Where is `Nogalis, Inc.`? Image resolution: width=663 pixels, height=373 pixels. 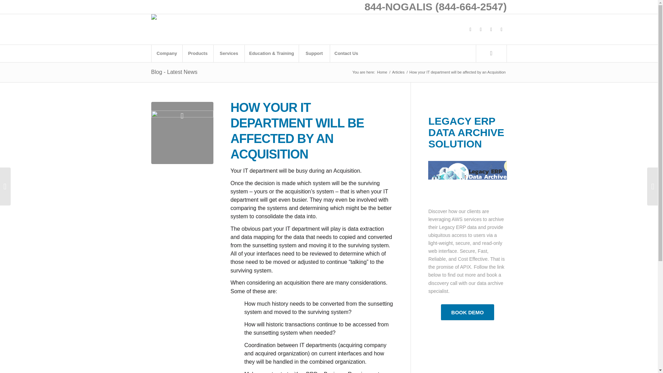 Nogalis, Inc. is located at coordinates (382, 72).